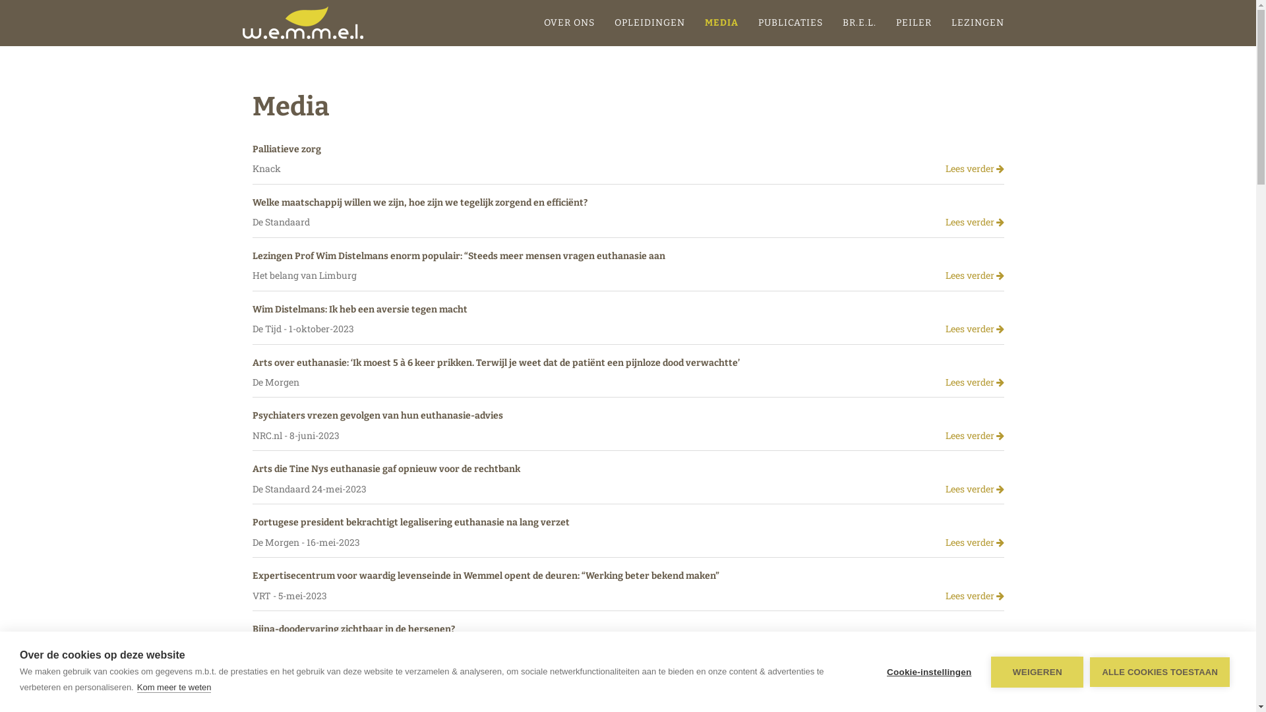 The height and width of the screenshot is (712, 1266). What do you see at coordinates (359, 310) in the screenshot?
I see `Wim Distelmans: Ik heb een aversie tegen macht` at bounding box center [359, 310].